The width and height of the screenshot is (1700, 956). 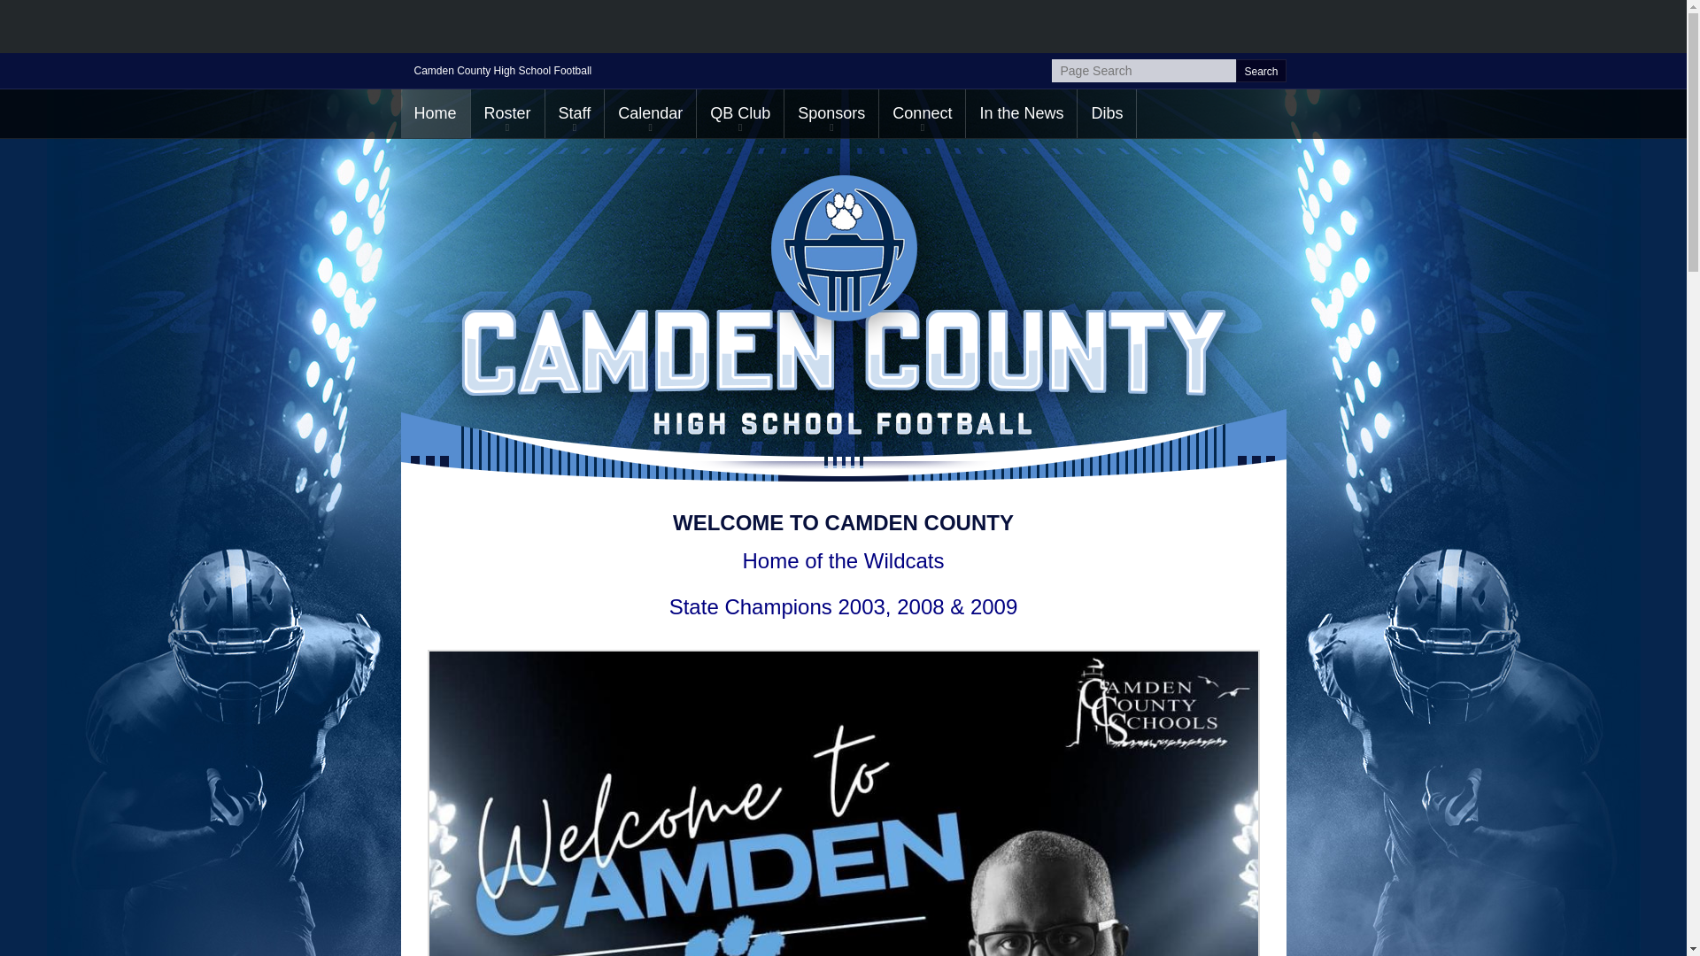 What do you see at coordinates (831, 113) in the screenshot?
I see `Sponsors` at bounding box center [831, 113].